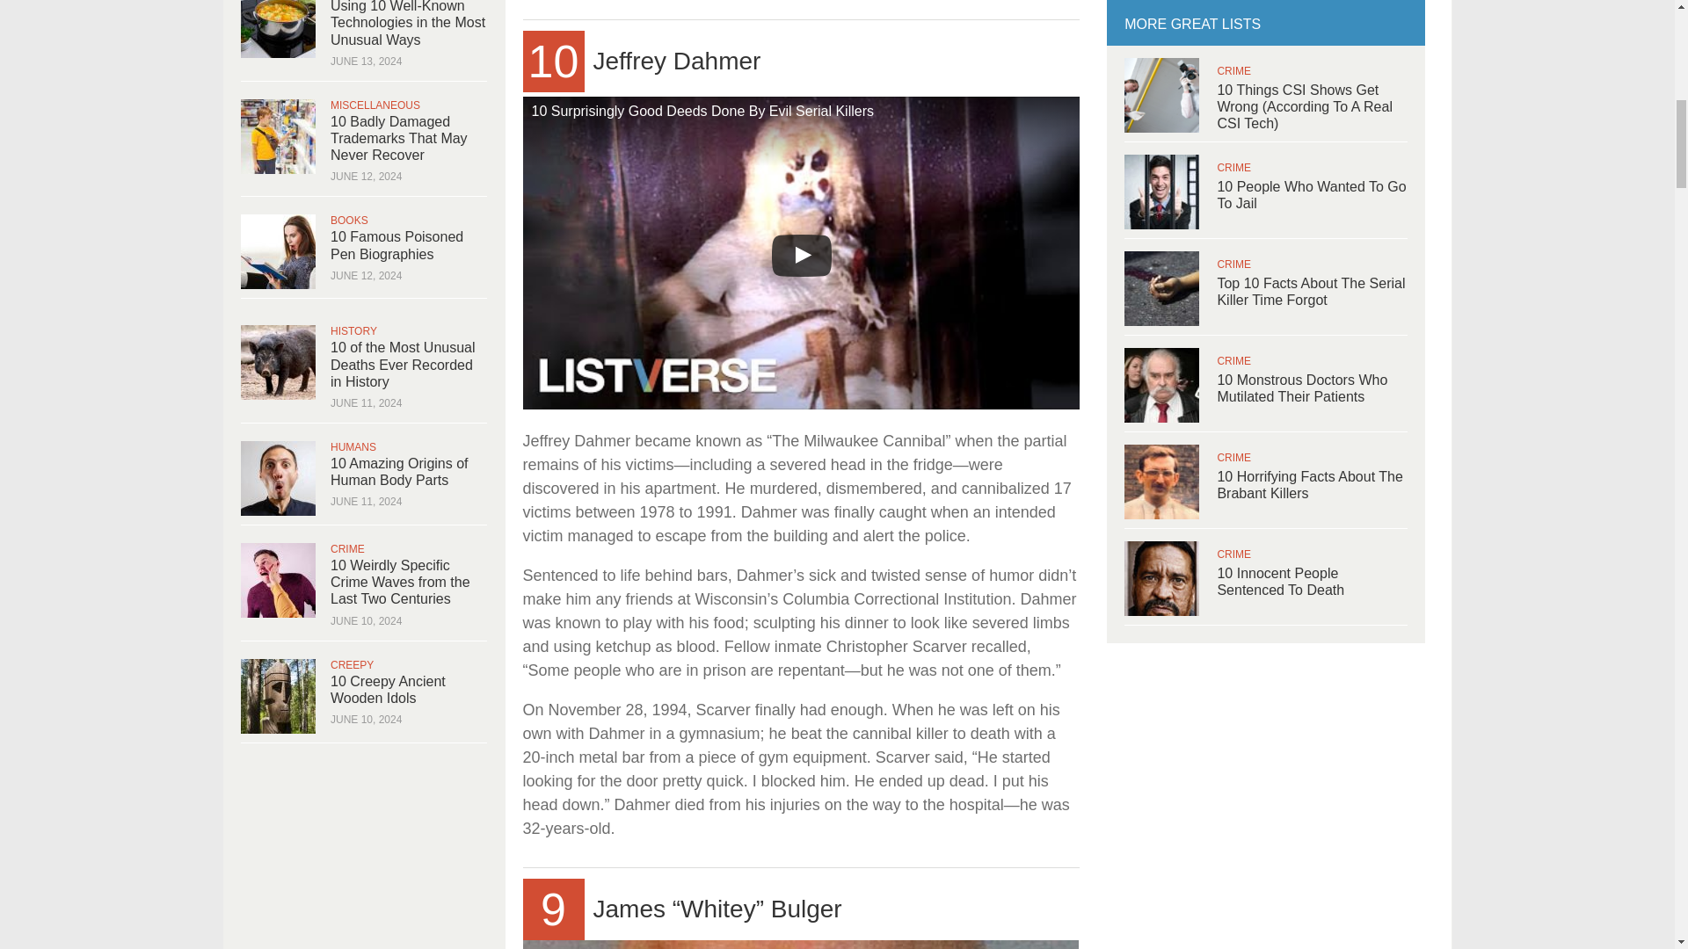 This screenshot has height=949, width=1688. Describe the element at coordinates (800, 253) in the screenshot. I see `10 Surprisingly Good Deeds Done By Evil Serial Killers` at that location.